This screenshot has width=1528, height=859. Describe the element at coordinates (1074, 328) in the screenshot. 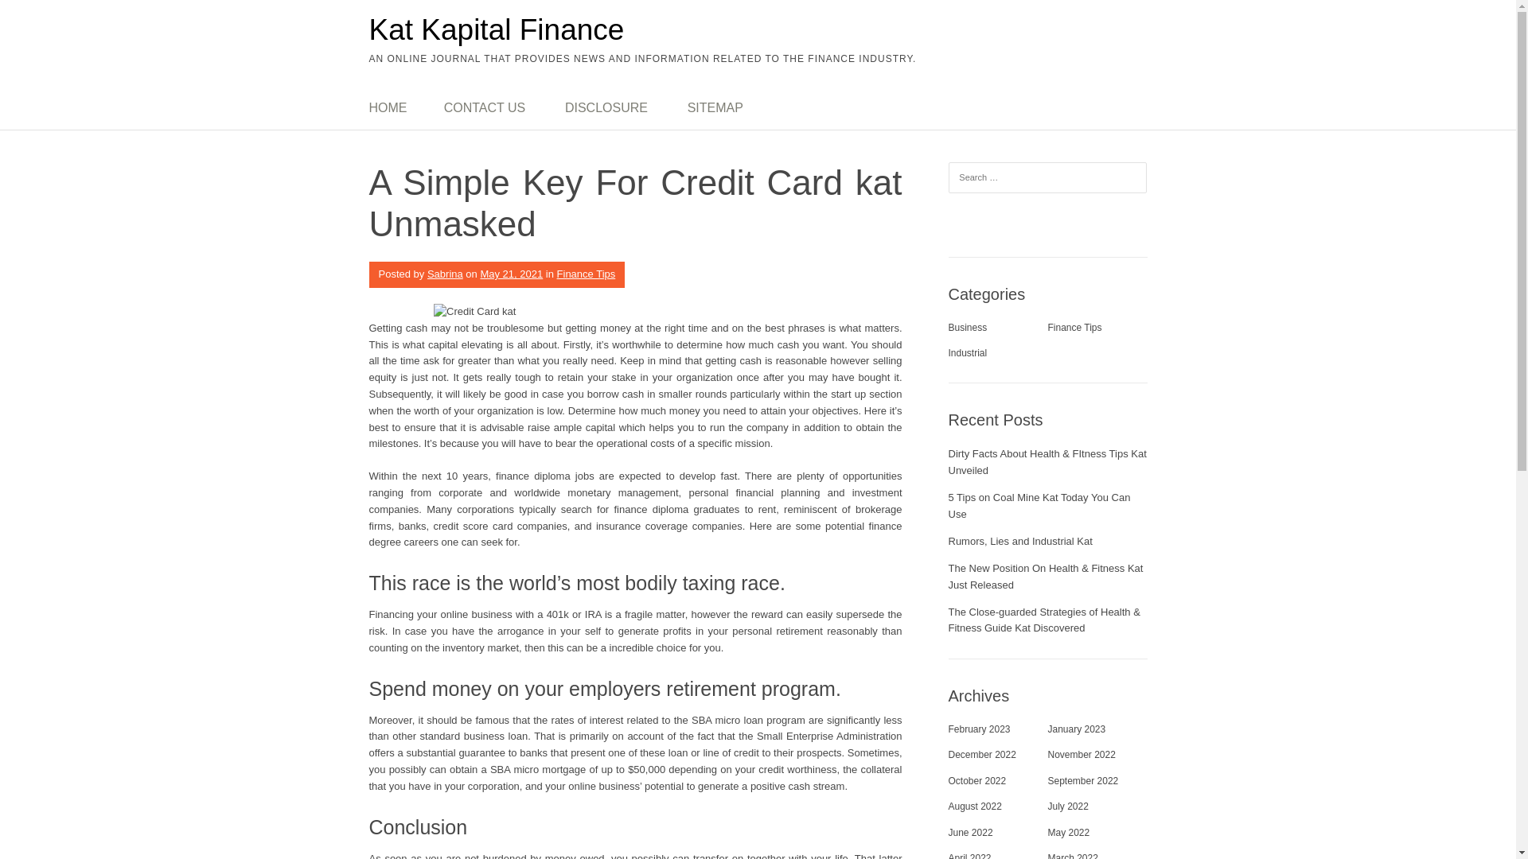

I see `Finance Tips` at that location.